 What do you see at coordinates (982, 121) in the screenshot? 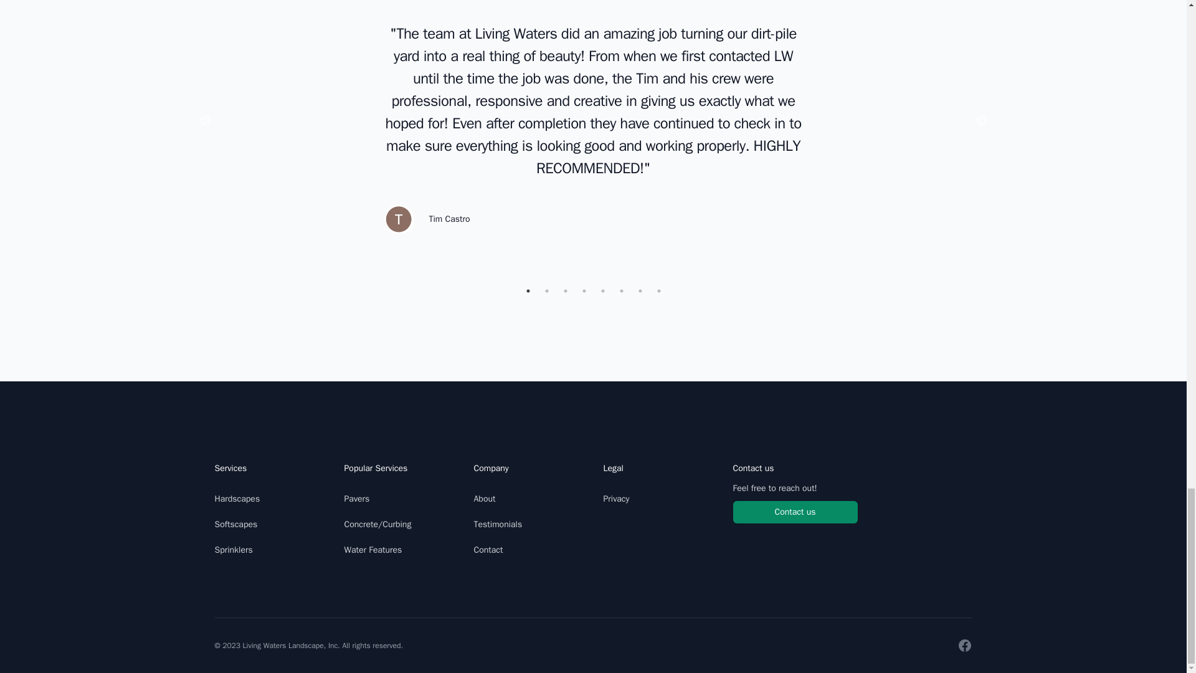
I see `Next` at bounding box center [982, 121].